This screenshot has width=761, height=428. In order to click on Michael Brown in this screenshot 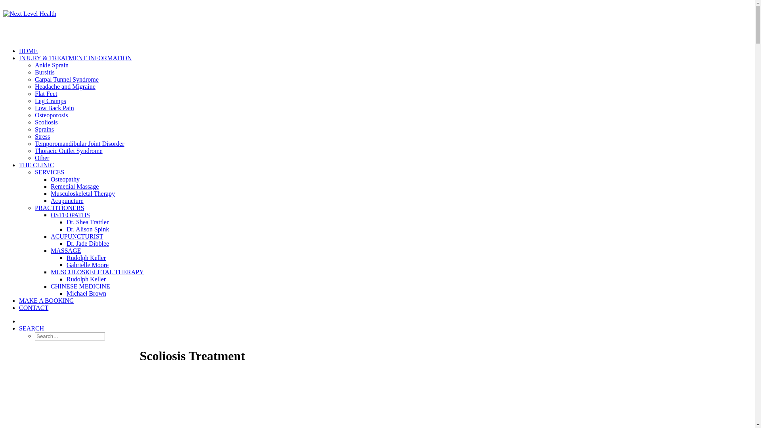, I will do `click(86, 293)`.